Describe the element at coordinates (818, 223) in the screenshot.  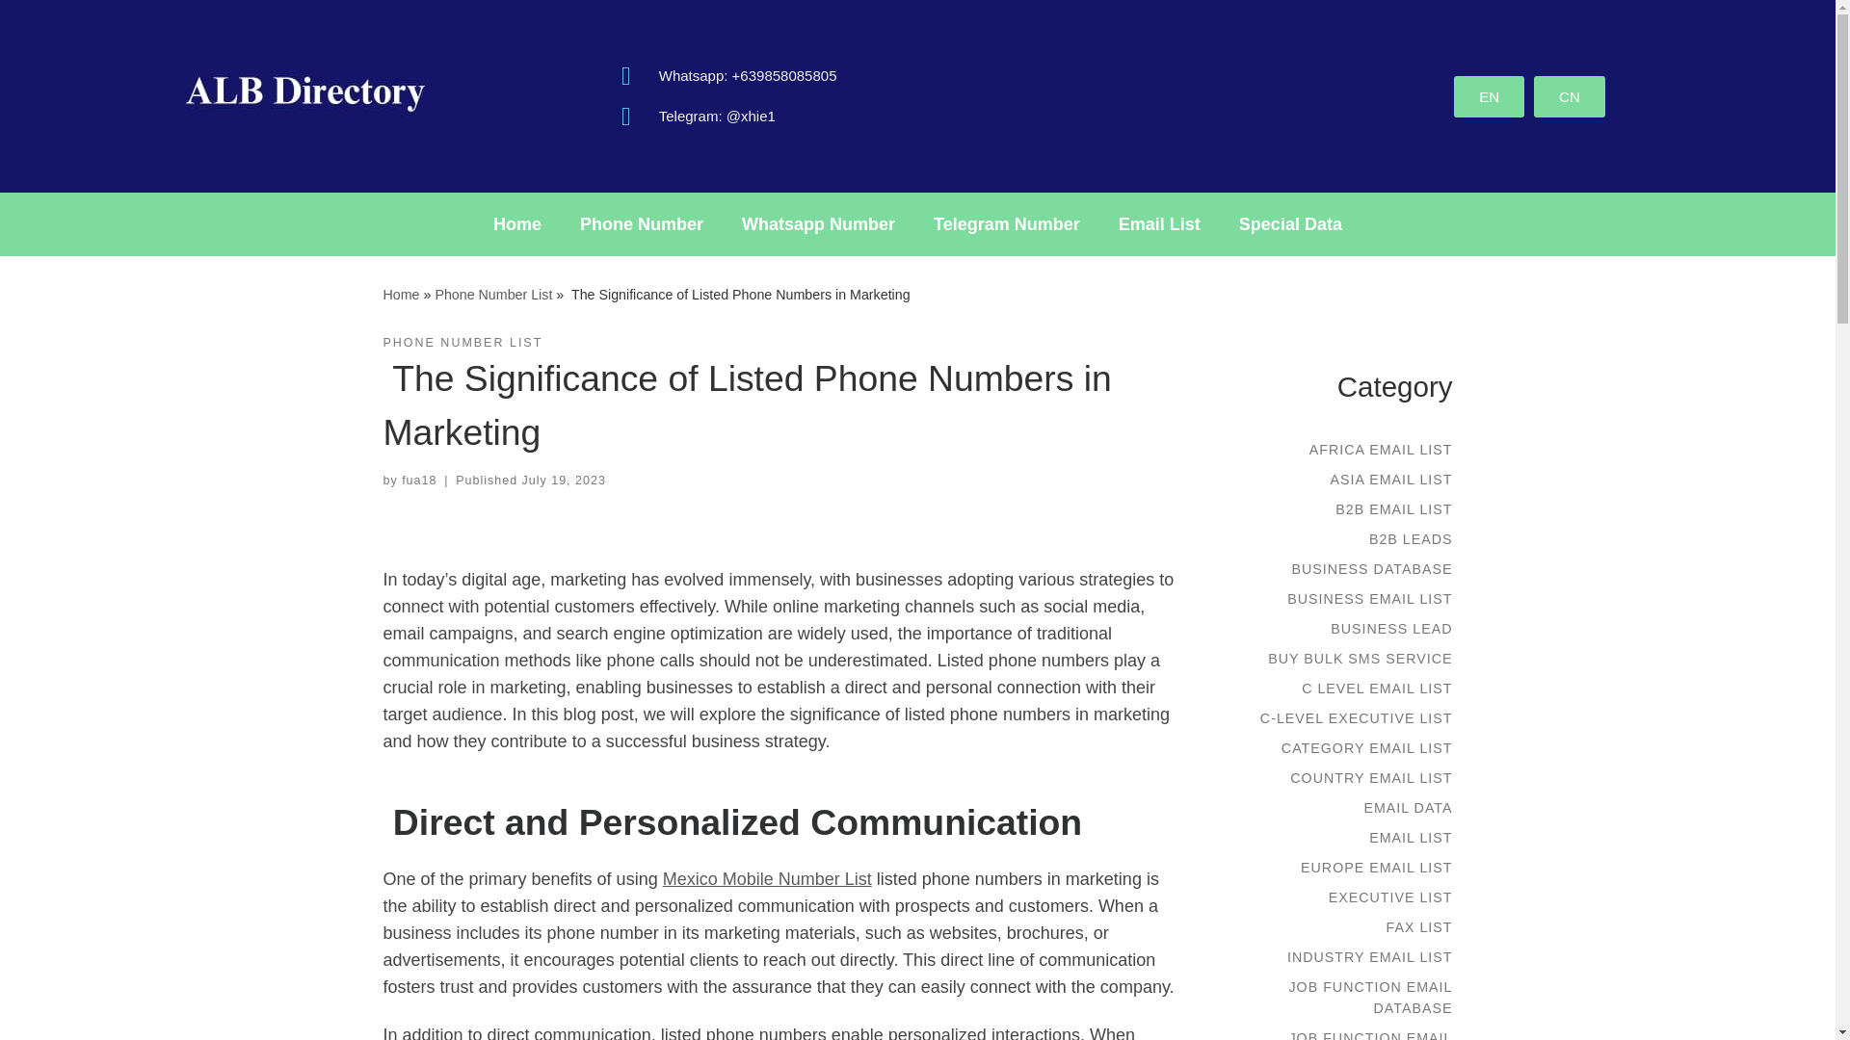
I see `Whatsapp Number` at that location.